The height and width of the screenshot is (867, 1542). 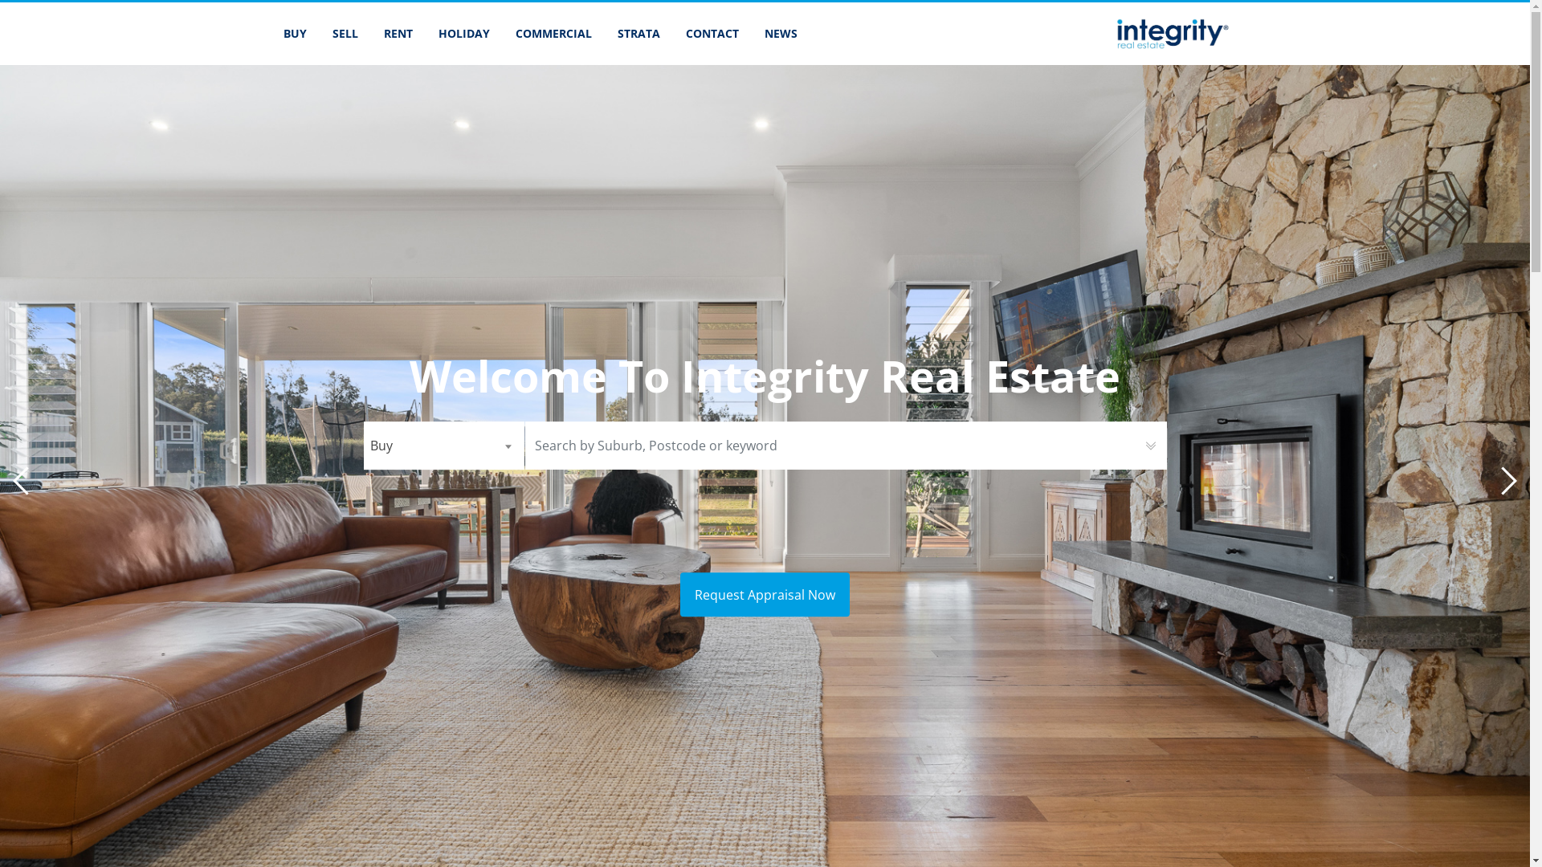 I want to click on BUY, so click(x=294, y=34).